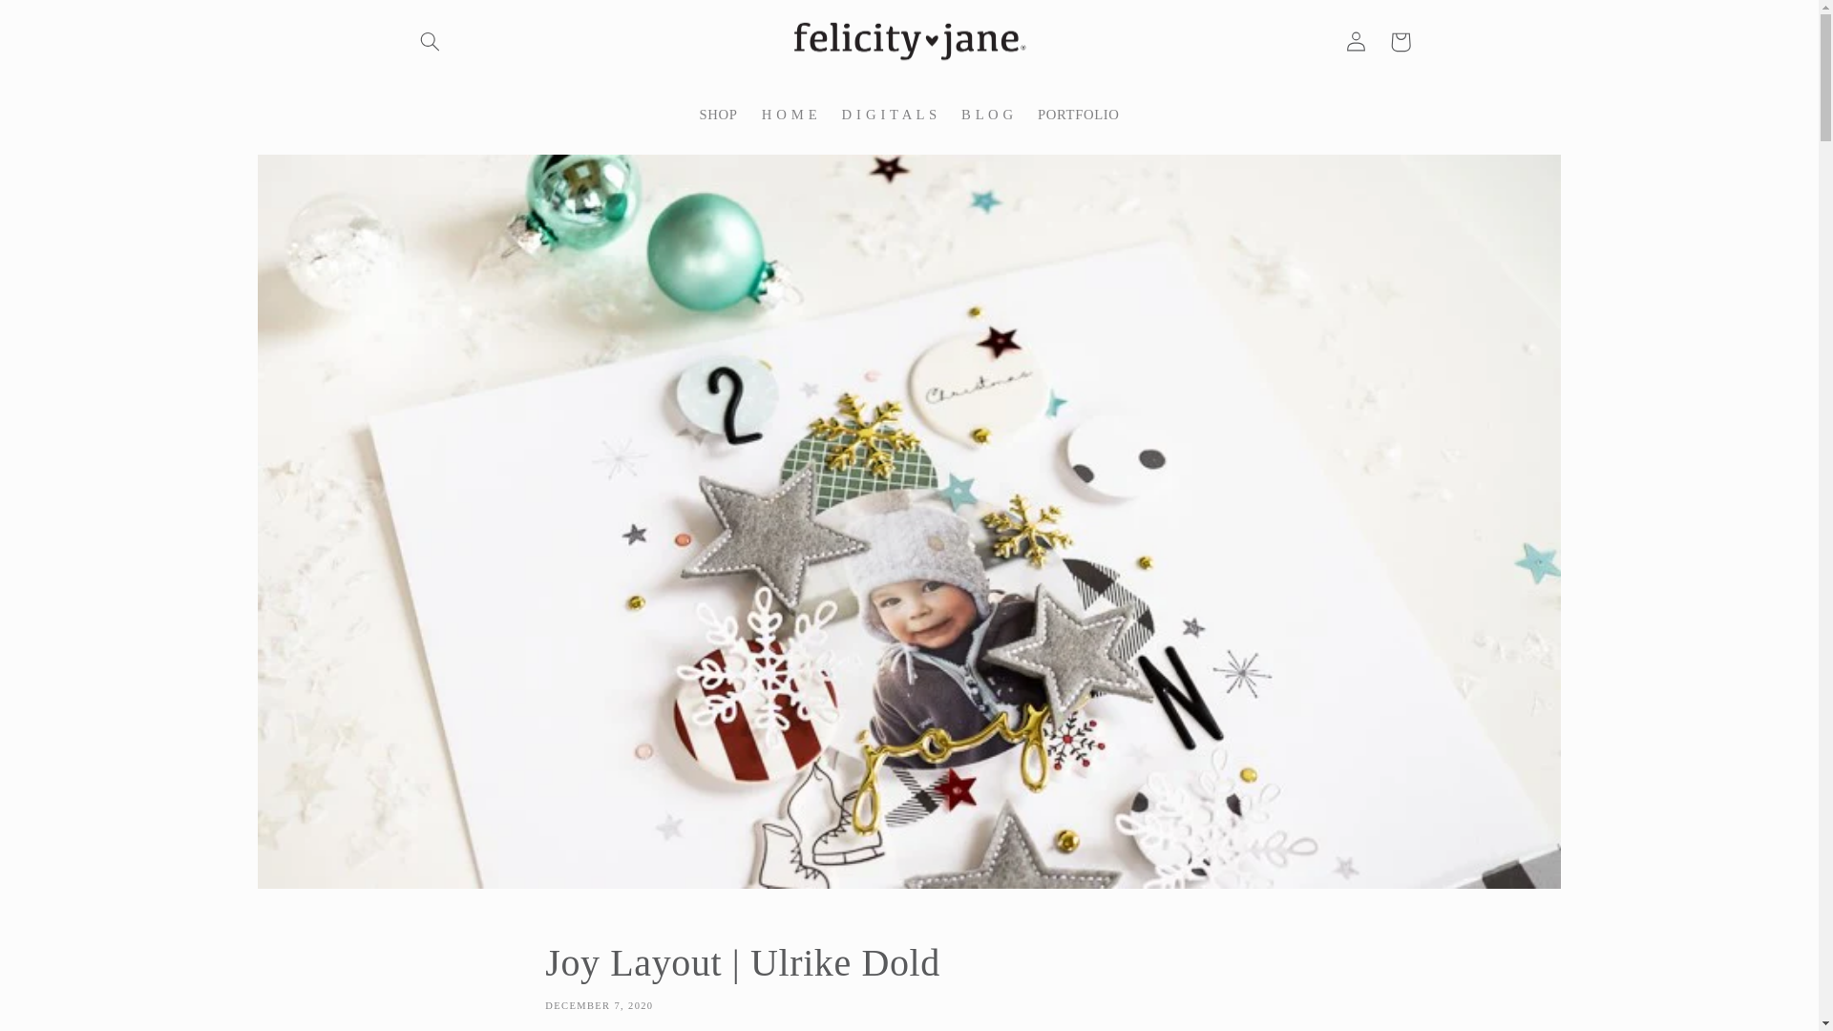 This screenshot has width=1833, height=1031. I want to click on Skip to content, so click(60, 23).